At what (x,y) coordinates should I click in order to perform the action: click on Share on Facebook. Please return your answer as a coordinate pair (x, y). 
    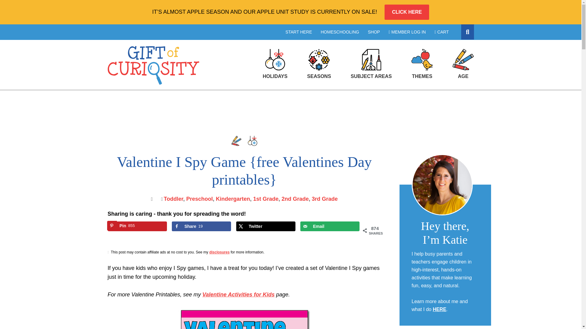
    Looking at the image, I should click on (201, 226).